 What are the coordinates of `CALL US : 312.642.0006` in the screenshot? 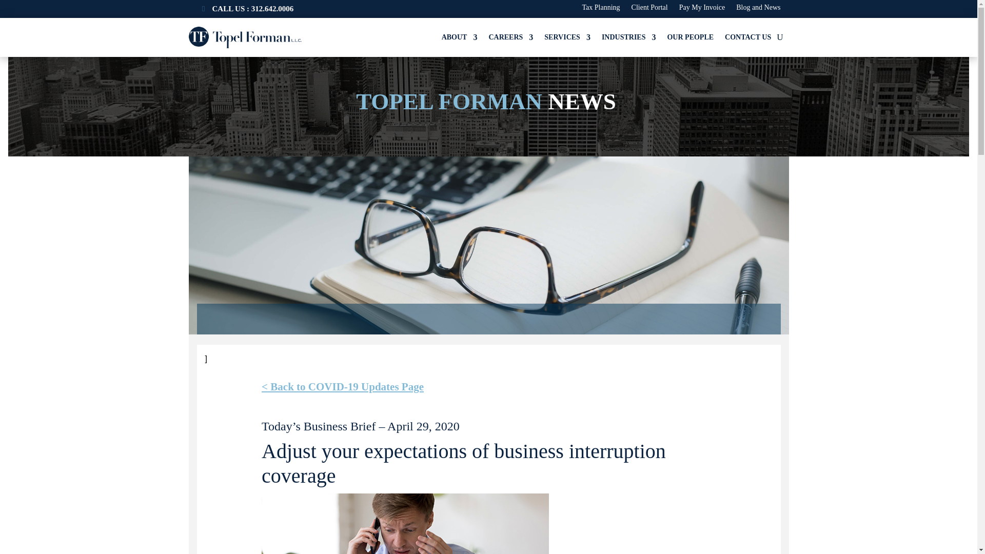 It's located at (248, 9).